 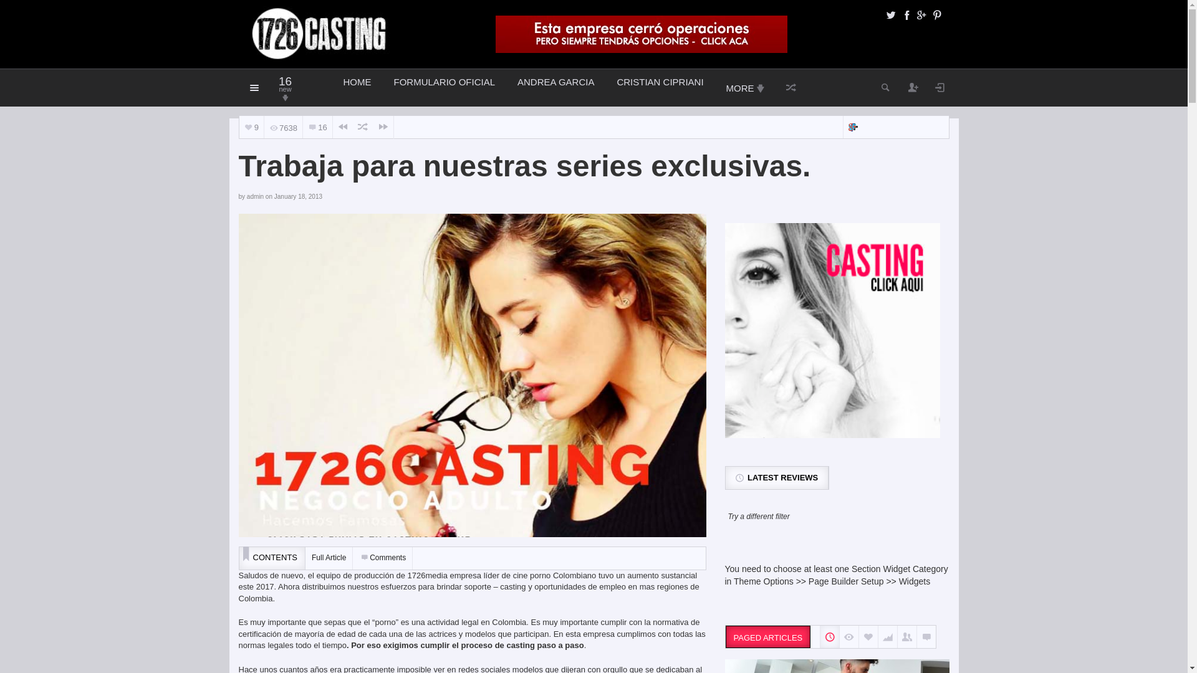 I want to click on CRISTIAN CIPRIANI, so click(x=660, y=88).